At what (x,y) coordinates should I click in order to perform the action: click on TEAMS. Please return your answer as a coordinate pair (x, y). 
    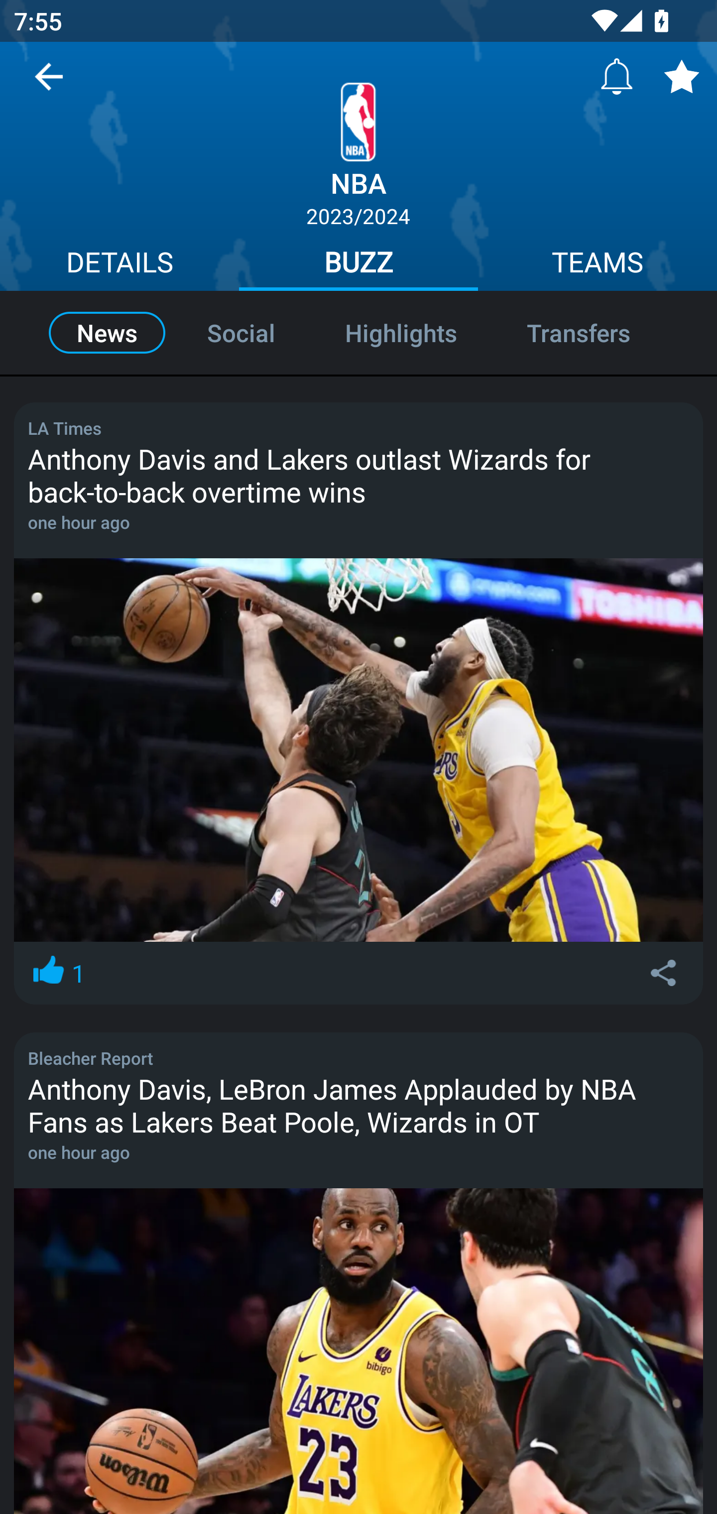
    Looking at the image, I should click on (597, 265).